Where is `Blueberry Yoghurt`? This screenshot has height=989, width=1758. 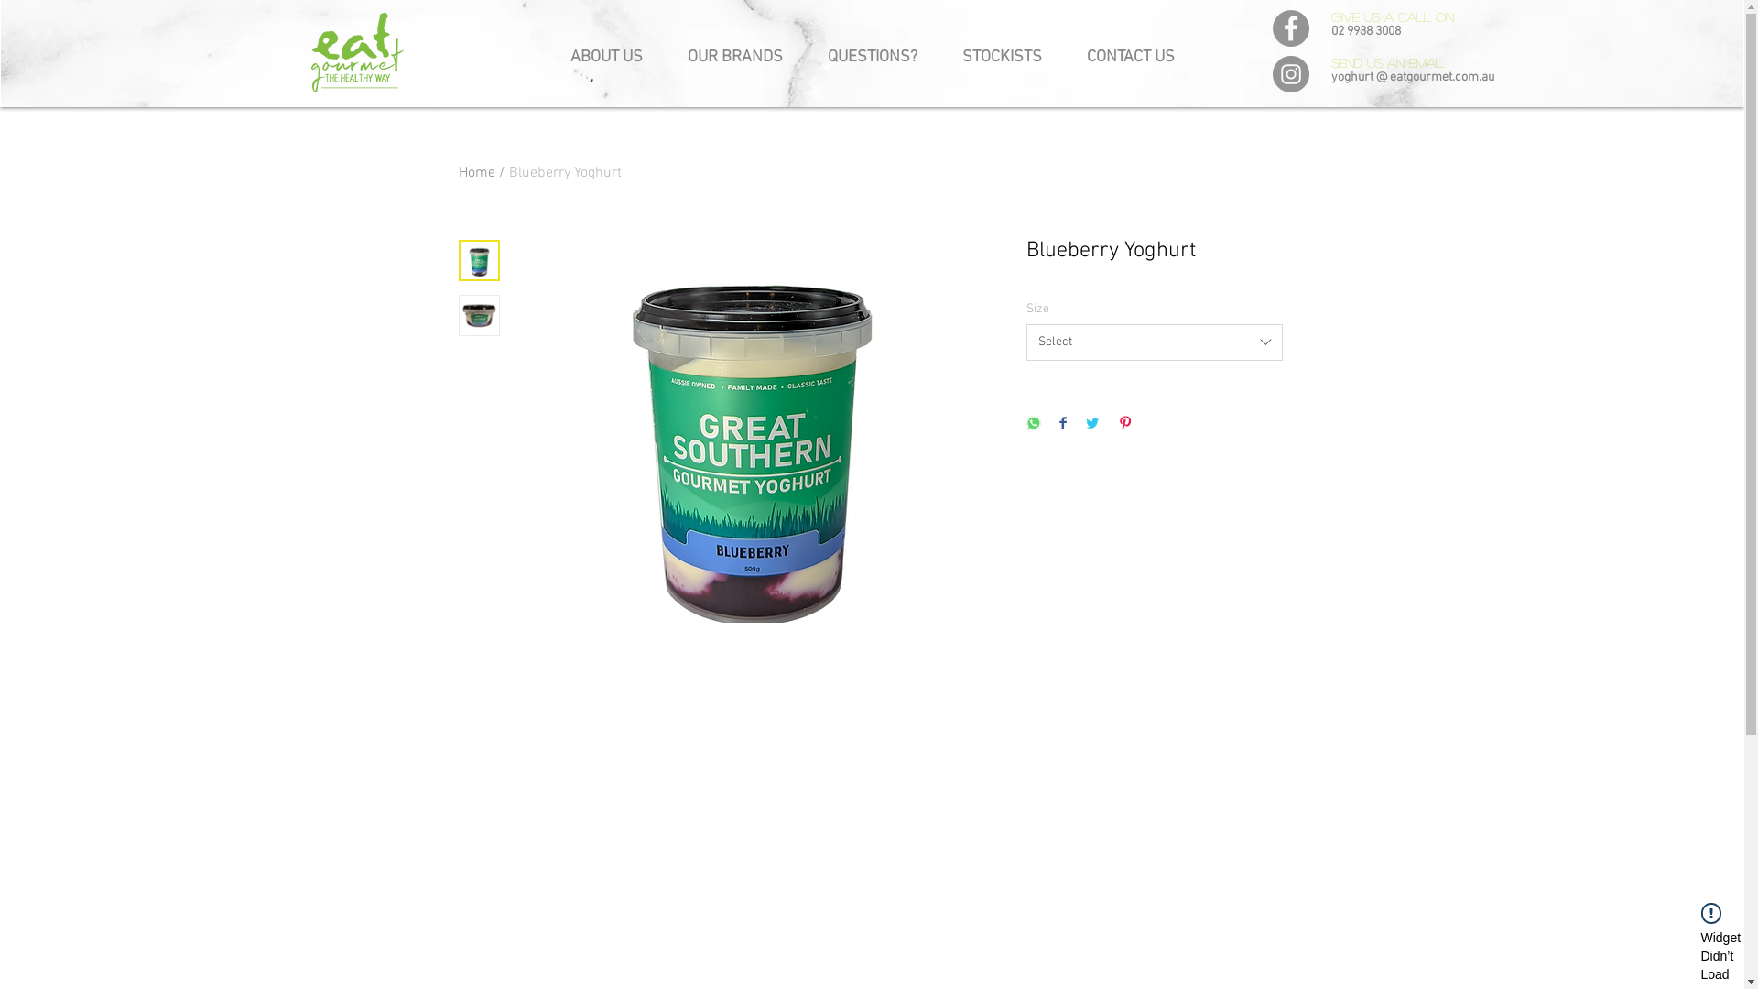 Blueberry Yoghurt is located at coordinates (566, 173).